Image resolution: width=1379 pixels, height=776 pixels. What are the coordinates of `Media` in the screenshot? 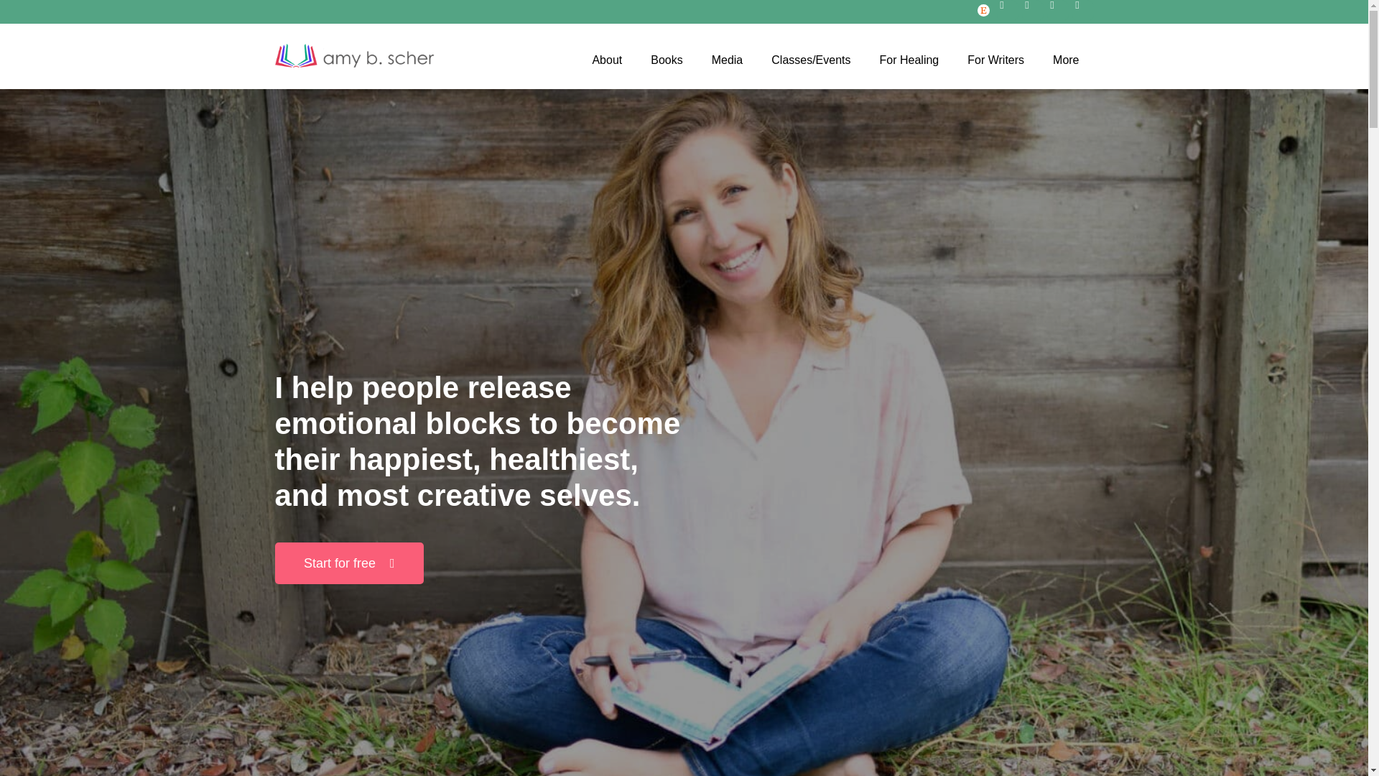 It's located at (727, 60).